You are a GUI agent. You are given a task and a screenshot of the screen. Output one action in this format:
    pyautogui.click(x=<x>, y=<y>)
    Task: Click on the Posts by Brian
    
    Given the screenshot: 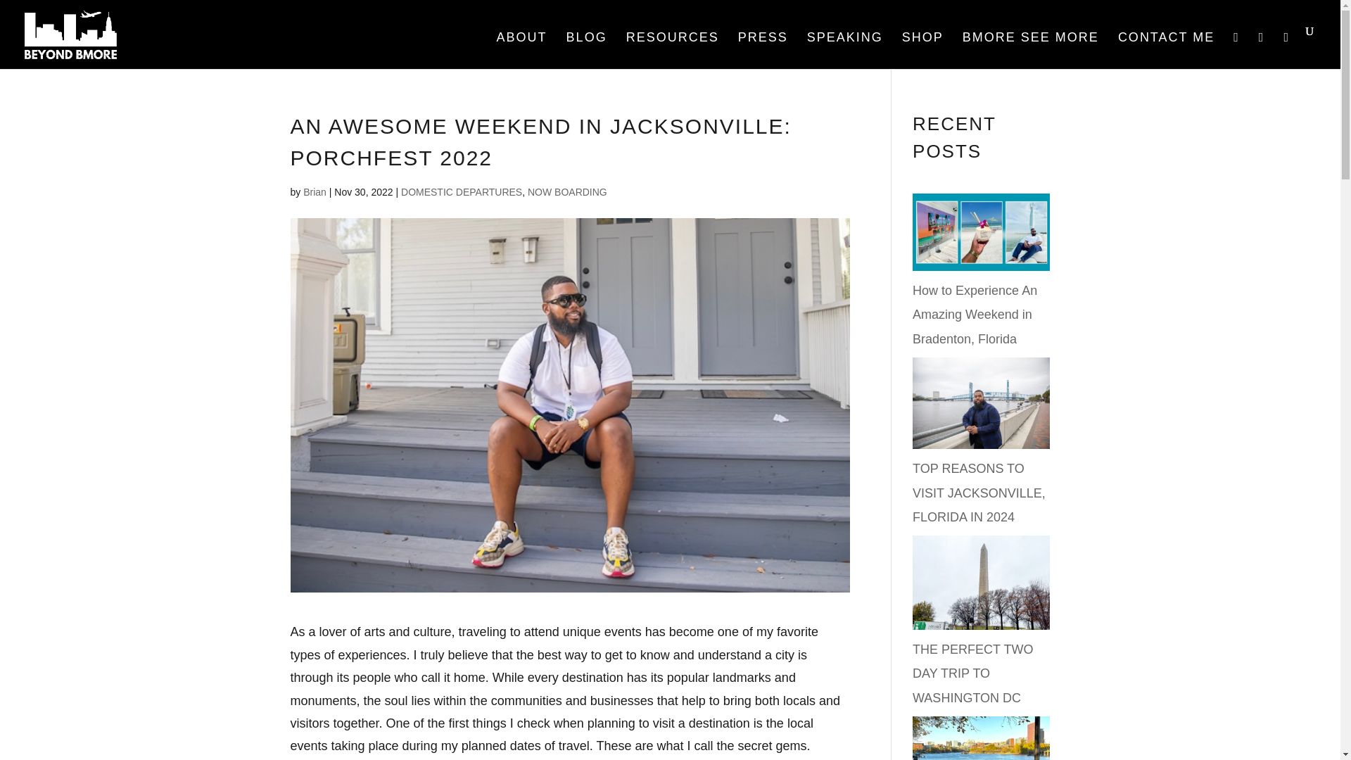 What is the action you would take?
    pyautogui.click(x=315, y=191)
    